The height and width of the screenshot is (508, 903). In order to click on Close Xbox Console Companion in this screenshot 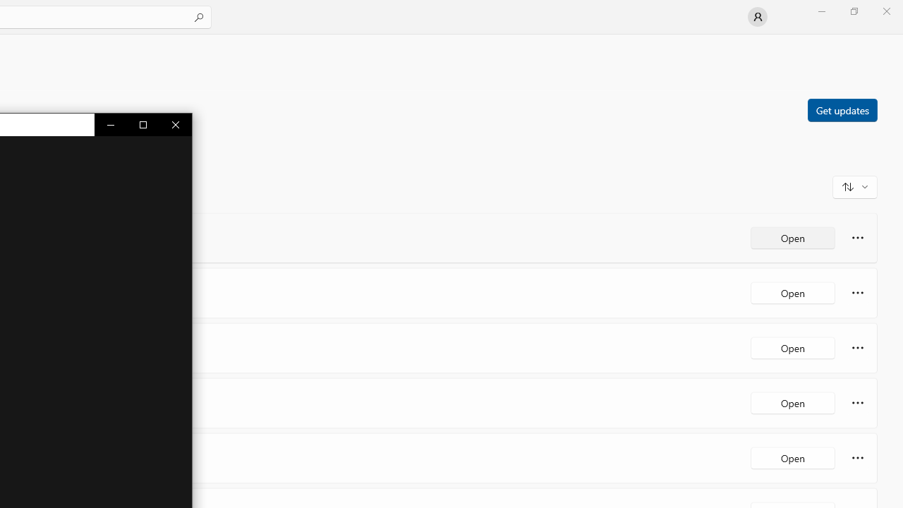, I will do `click(175, 124)`.